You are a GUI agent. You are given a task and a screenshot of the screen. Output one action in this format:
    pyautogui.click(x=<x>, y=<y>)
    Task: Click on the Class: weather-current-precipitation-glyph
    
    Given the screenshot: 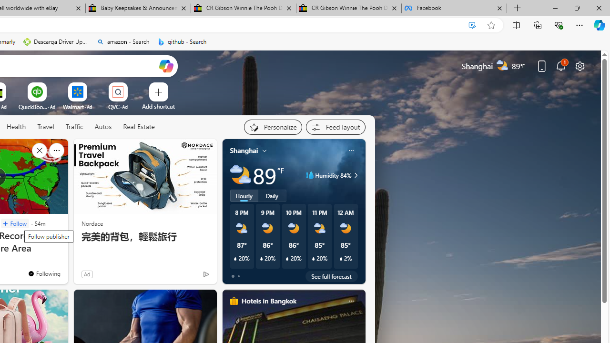 What is the action you would take?
    pyautogui.click(x=341, y=259)
    